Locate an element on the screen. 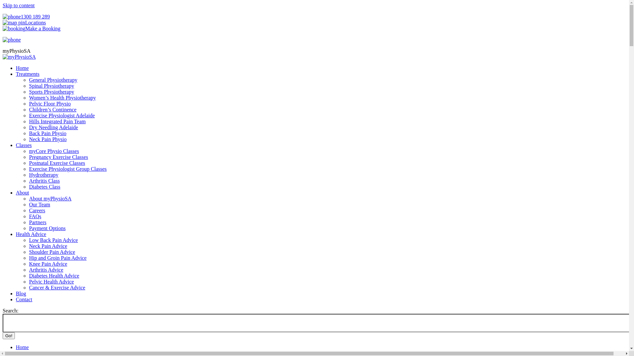 Image resolution: width=634 pixels, height=356 pixels. General Physiotherapy is located at coordinates (53, 80).